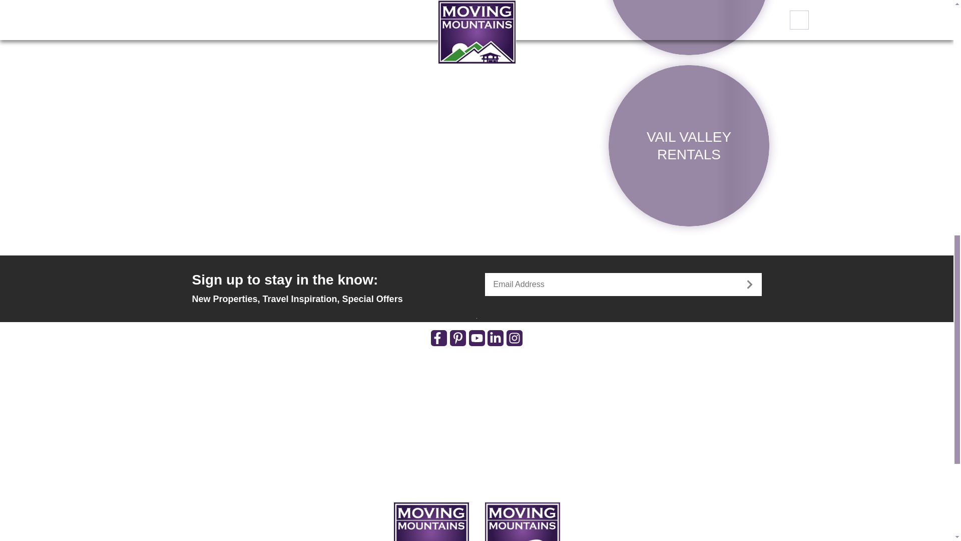 The width and height of the screenshot is (961, 541). I want to click on pinterest, so click(457, 338).